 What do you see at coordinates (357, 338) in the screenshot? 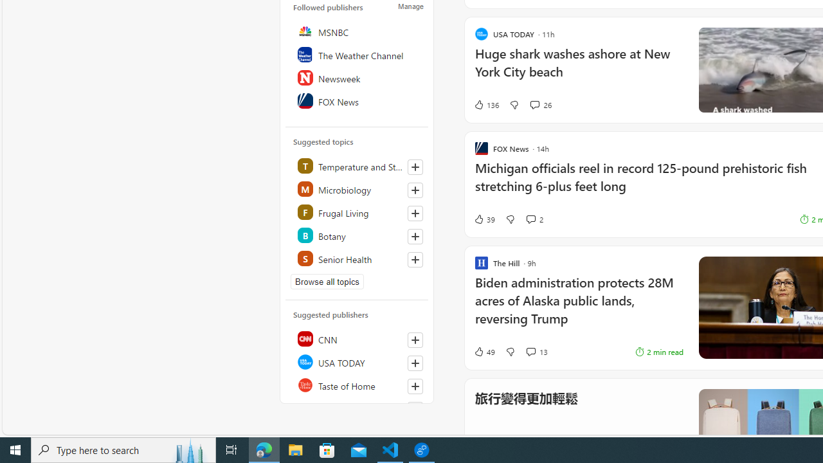
I see `CNN` at bounding box center [357, 338].